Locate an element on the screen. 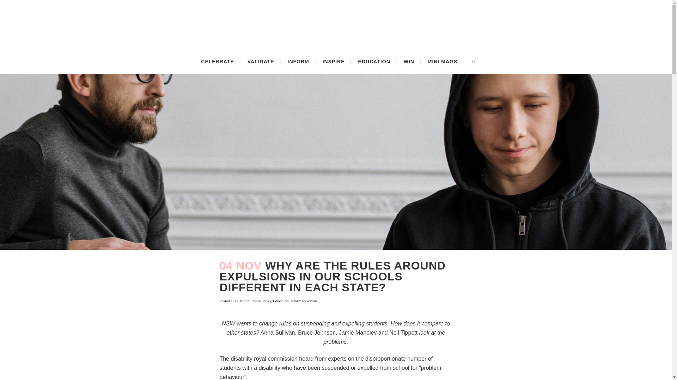 This screenshot has width=677, height=380. Editors Picks is located at coordinates (261, 300).